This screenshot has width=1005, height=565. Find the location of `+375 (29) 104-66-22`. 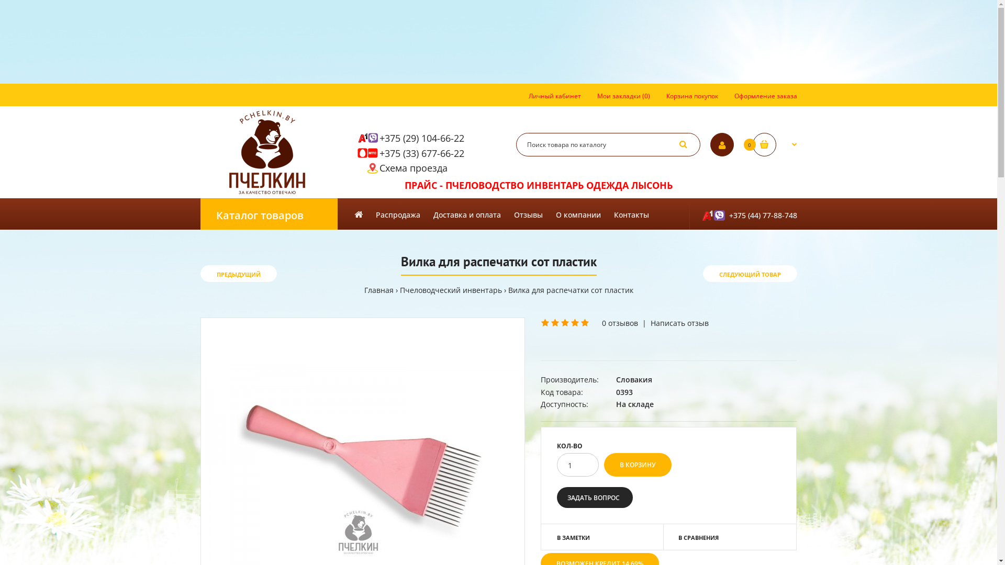

+375 (29) 104-66-22 is located at coordinates (421, 138).